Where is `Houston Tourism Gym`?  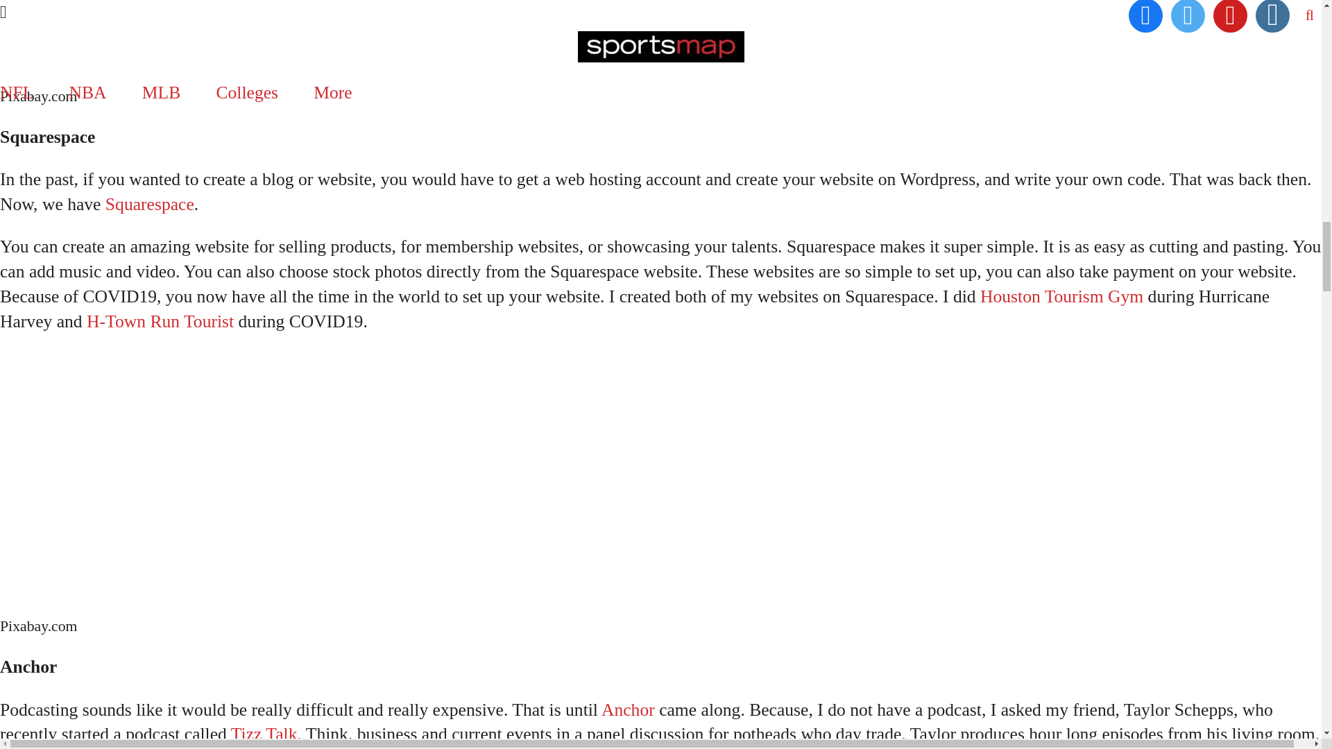 Houston Tourism Gym is located at coordinates (1061, 295).